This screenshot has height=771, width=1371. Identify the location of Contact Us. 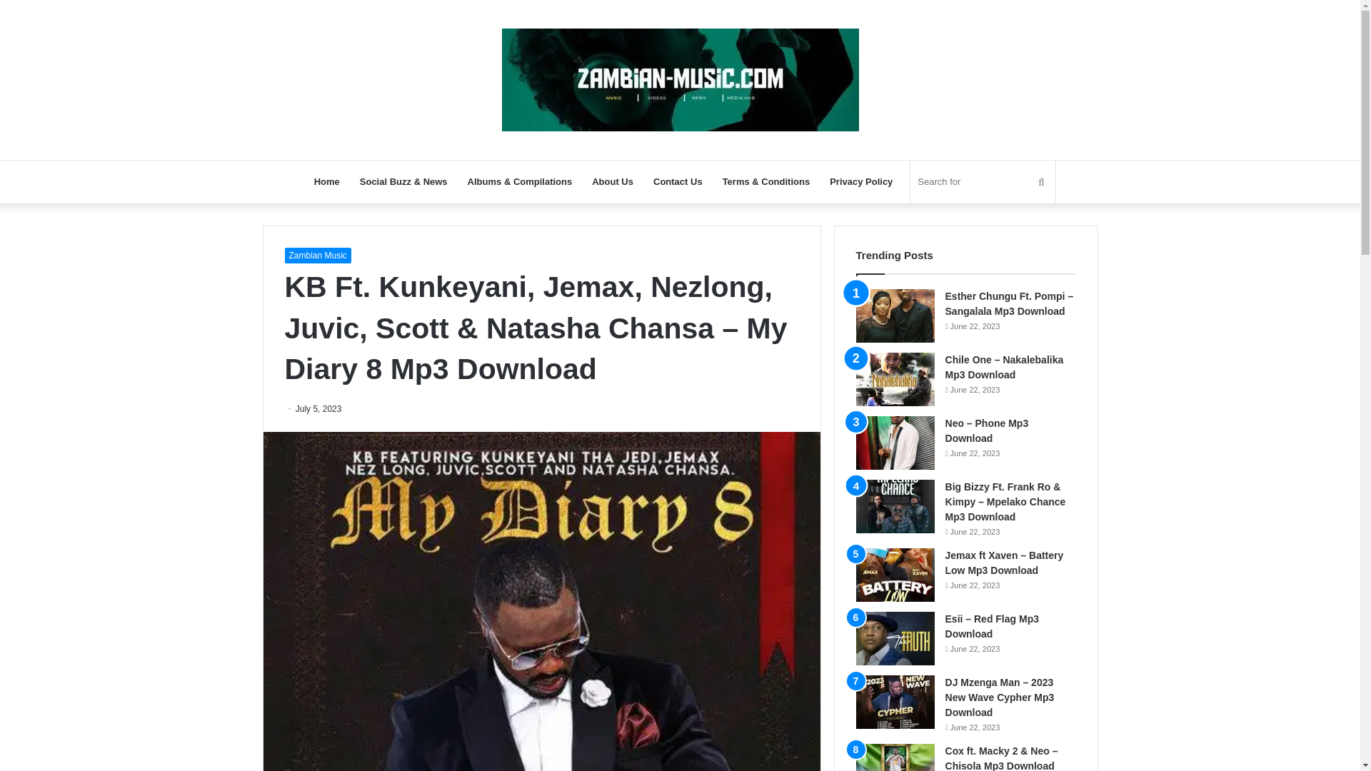
(678, 181).